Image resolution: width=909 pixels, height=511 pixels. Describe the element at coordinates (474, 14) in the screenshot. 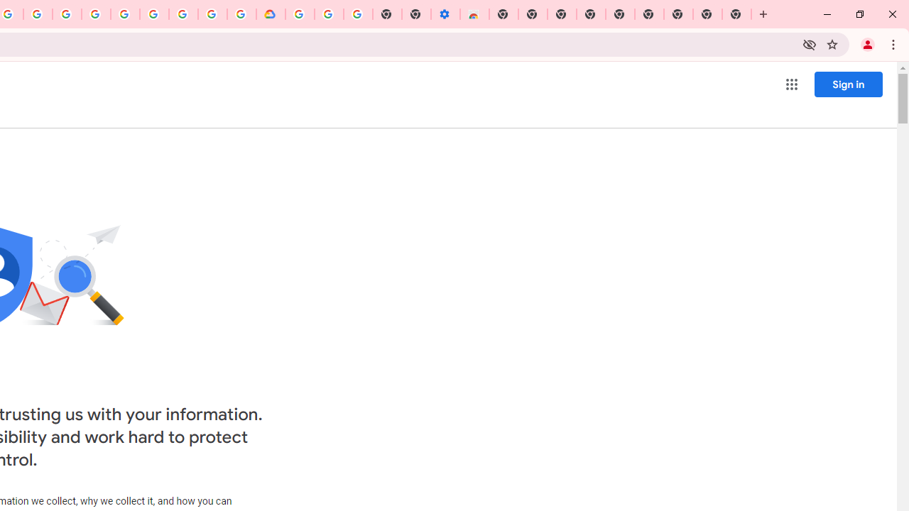

I see `Chrome Web Store - Accessibility extensions` at that location.